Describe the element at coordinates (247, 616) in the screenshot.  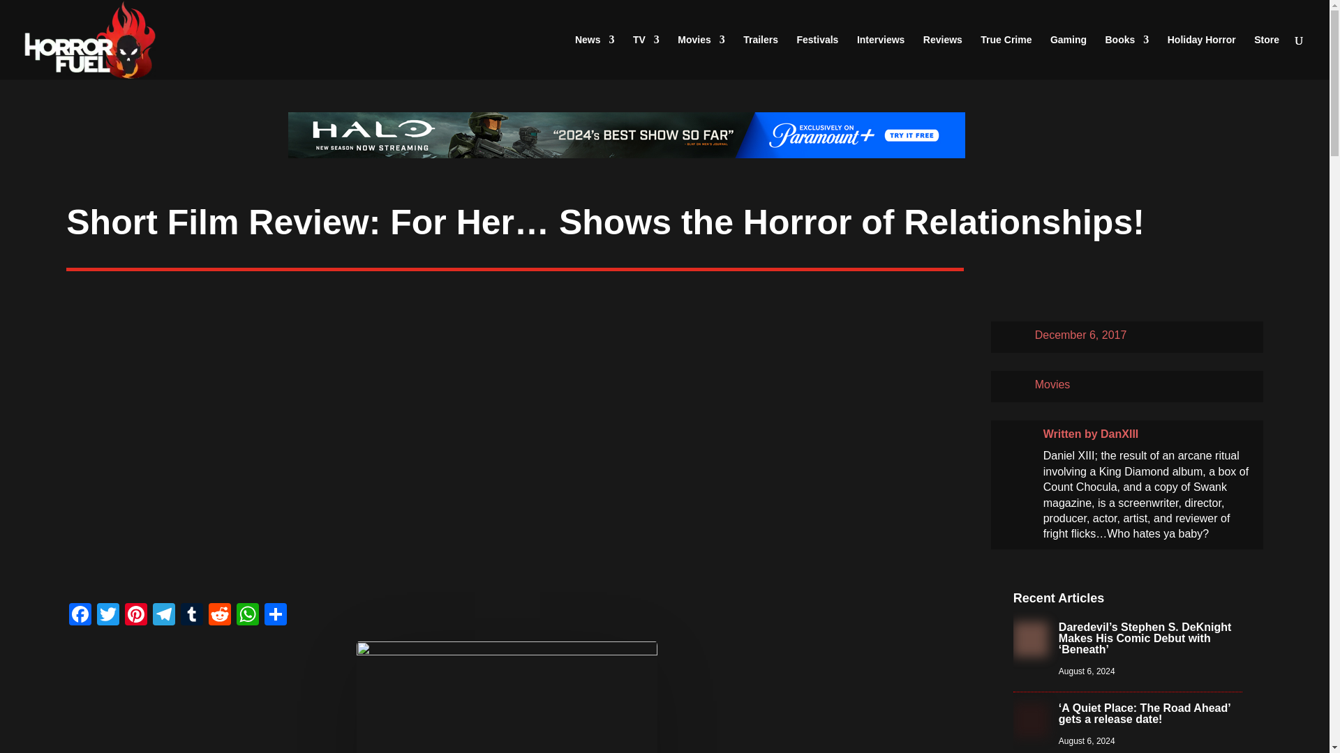
I see `WhatsApp` at that location.